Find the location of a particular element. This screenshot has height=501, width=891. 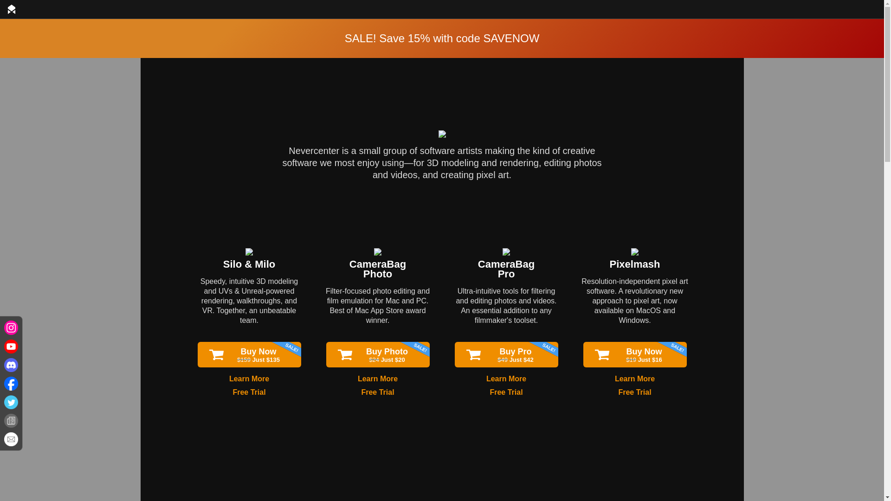

Free Trial is located at coordinates (635, 264).